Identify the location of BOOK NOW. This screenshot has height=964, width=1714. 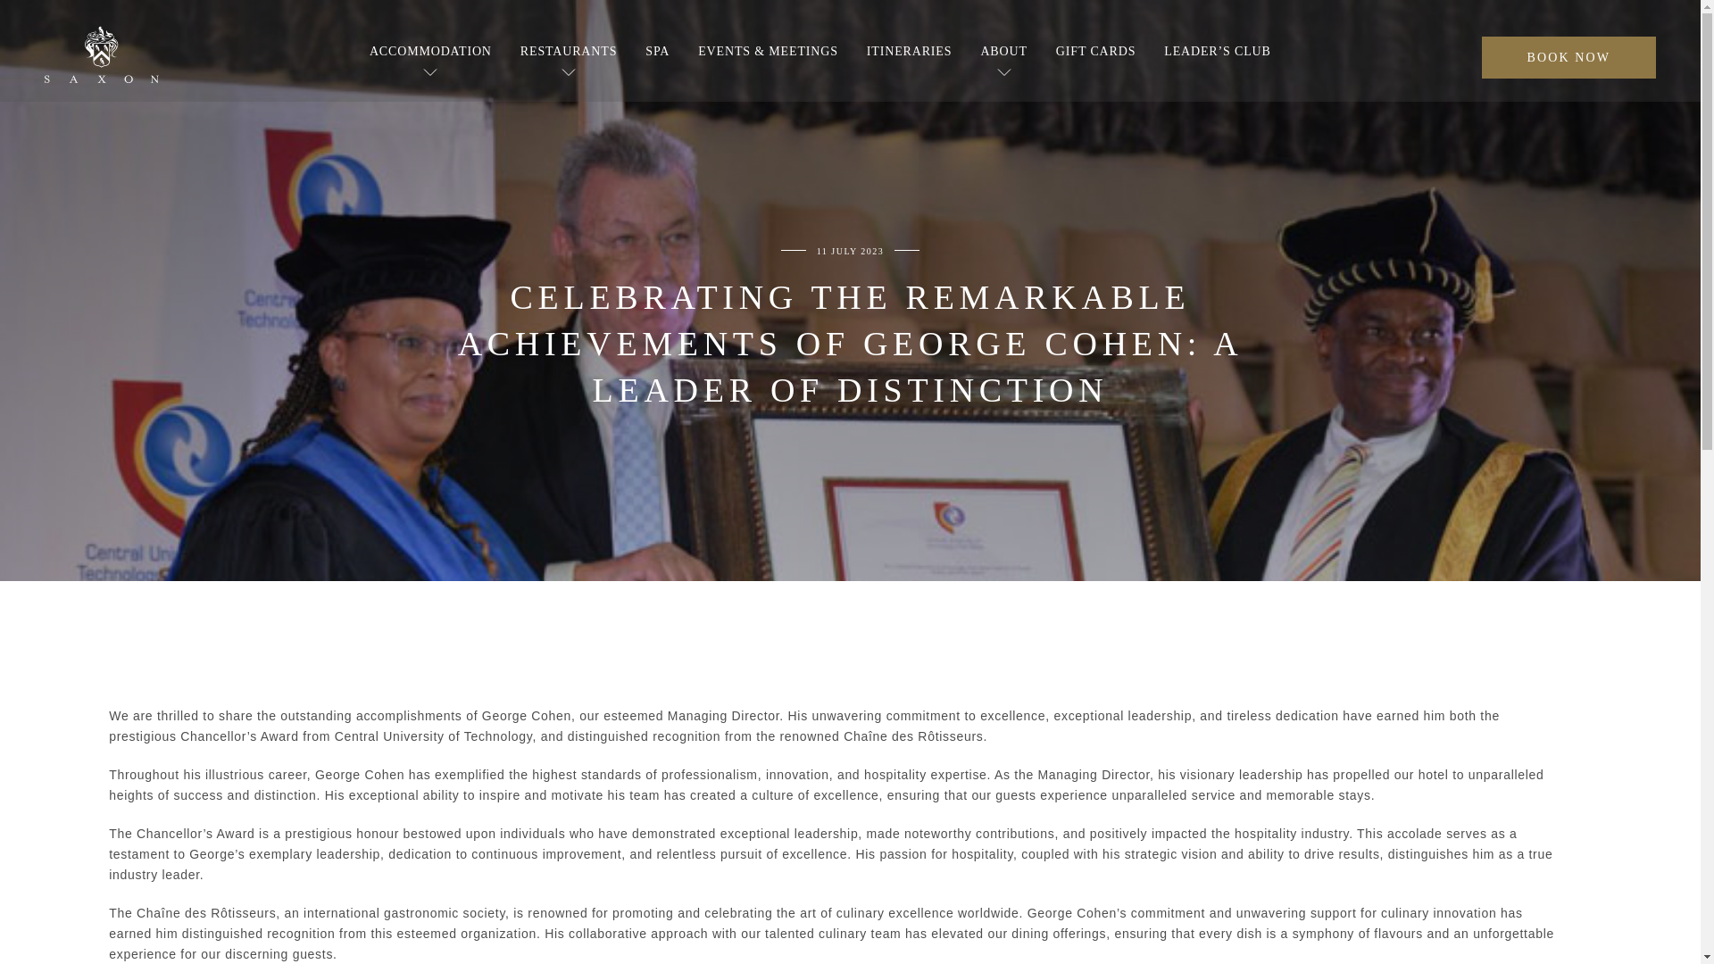
(1568, 57).